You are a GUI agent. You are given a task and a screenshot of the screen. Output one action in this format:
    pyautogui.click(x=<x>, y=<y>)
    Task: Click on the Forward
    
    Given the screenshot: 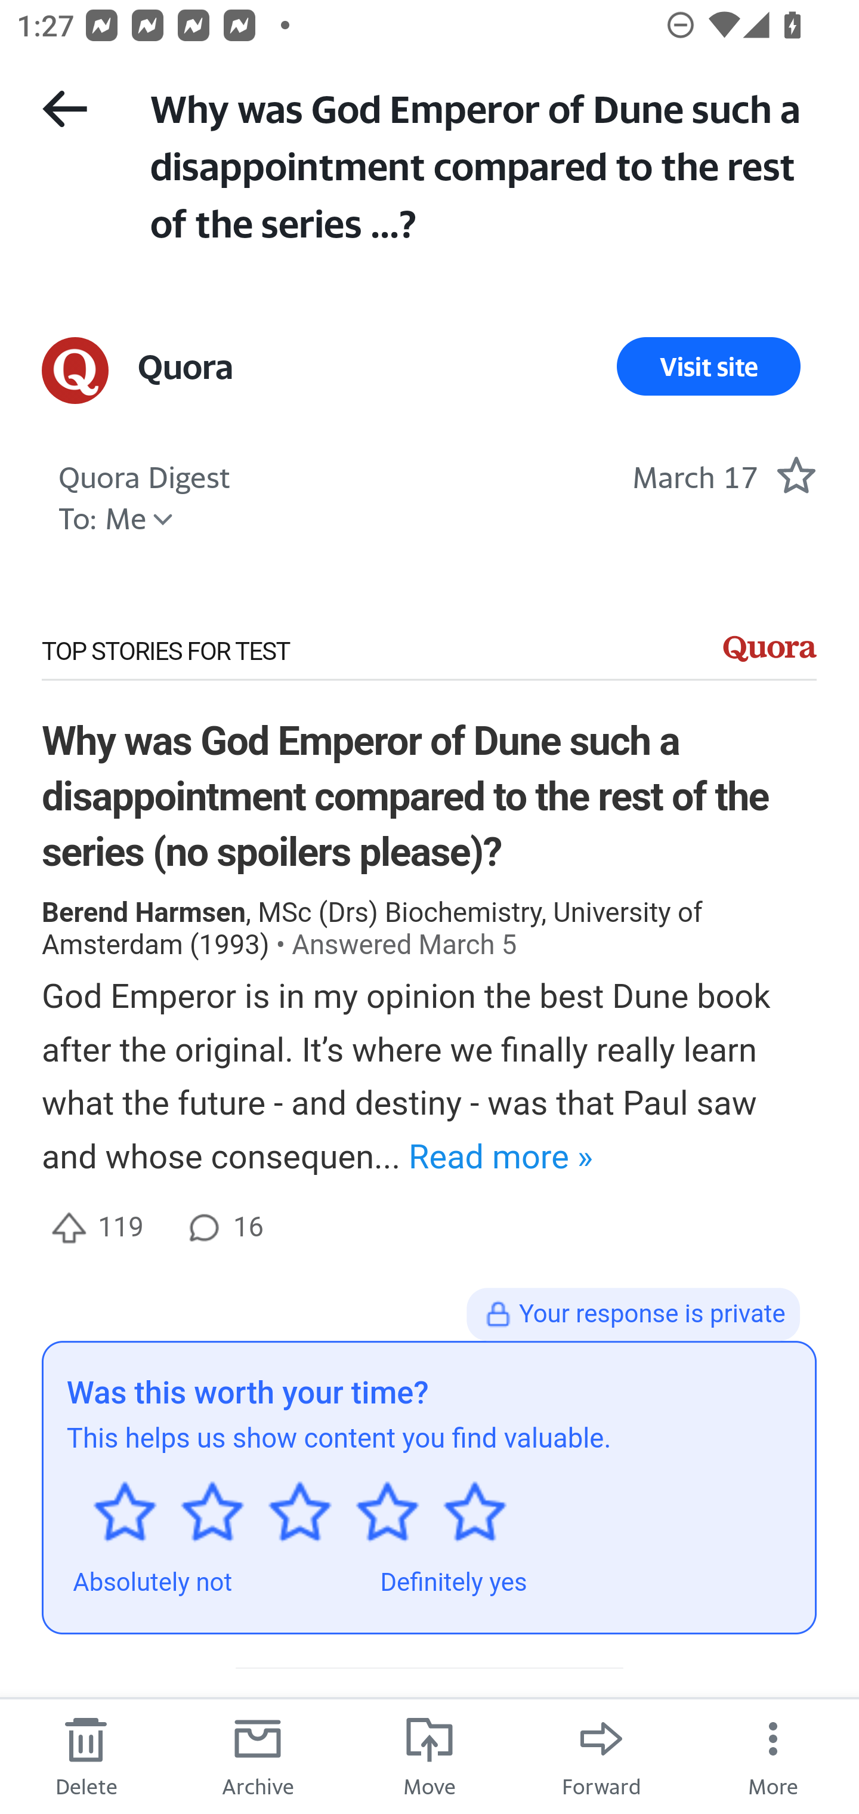 What is the action you would take?
    pyautogui.click(x=601, y=1756)
    